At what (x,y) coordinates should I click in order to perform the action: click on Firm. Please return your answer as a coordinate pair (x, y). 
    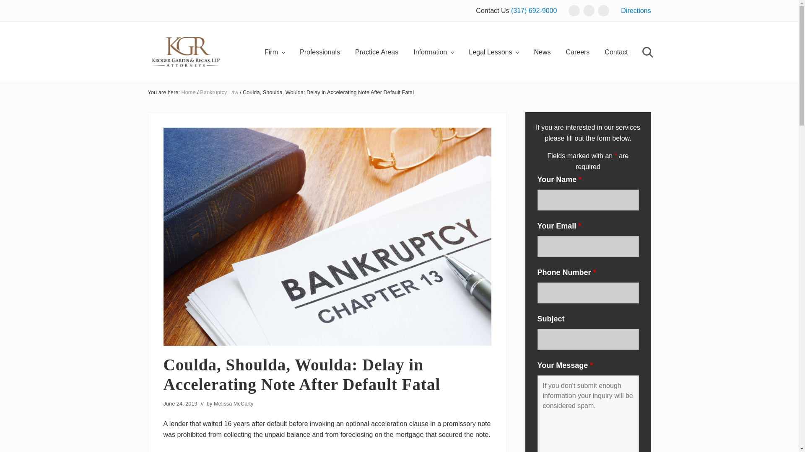
    Looking at the image, I should click on (274, 53).